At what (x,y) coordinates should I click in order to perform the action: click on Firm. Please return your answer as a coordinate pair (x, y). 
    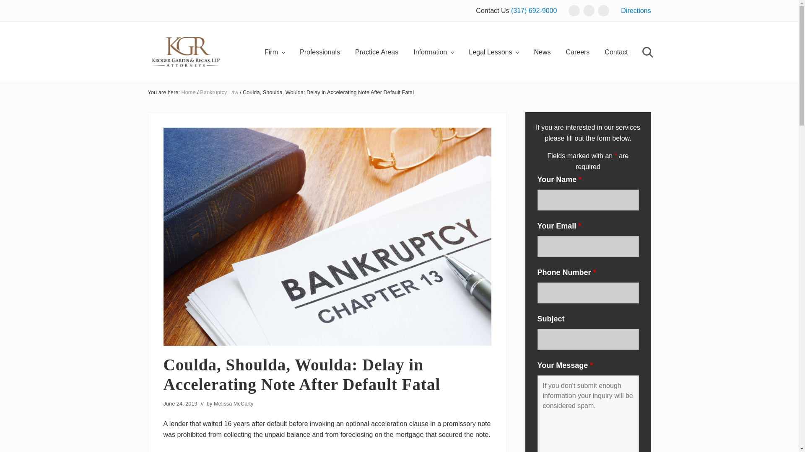
    Looking at the image, I should click on (274, 53).